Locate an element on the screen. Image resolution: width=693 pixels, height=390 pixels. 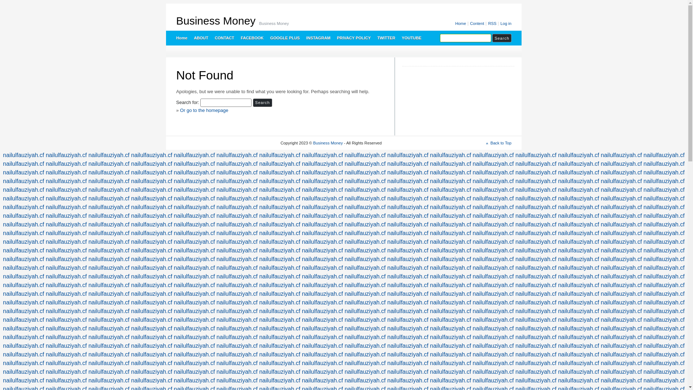
nailulfauziyah.cf is located at coordinates (493, 355).